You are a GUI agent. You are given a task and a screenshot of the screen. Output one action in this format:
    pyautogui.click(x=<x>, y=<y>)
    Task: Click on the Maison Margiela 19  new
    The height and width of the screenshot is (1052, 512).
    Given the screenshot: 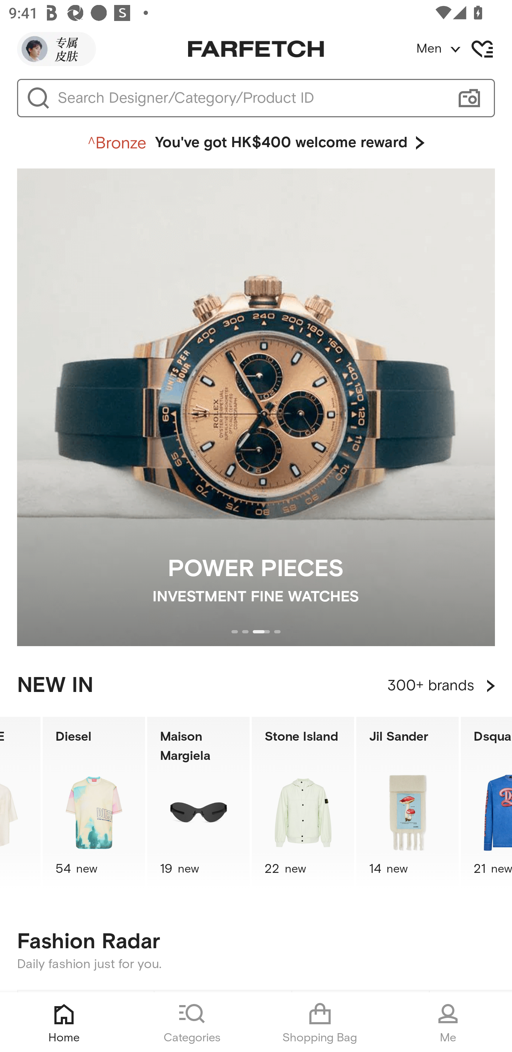 What is the action you would take?
    pyautogui.click(x=198, y=803)
    